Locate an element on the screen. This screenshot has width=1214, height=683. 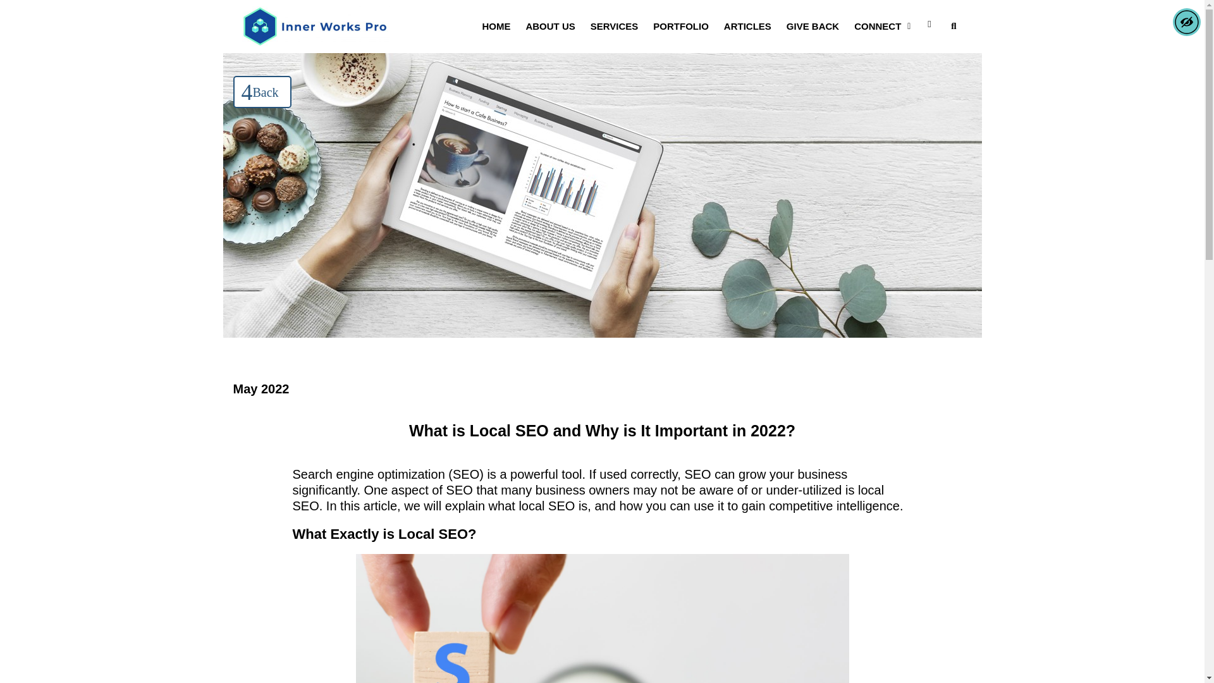
Accessibility Menu is located at coordinates (1186, 22).